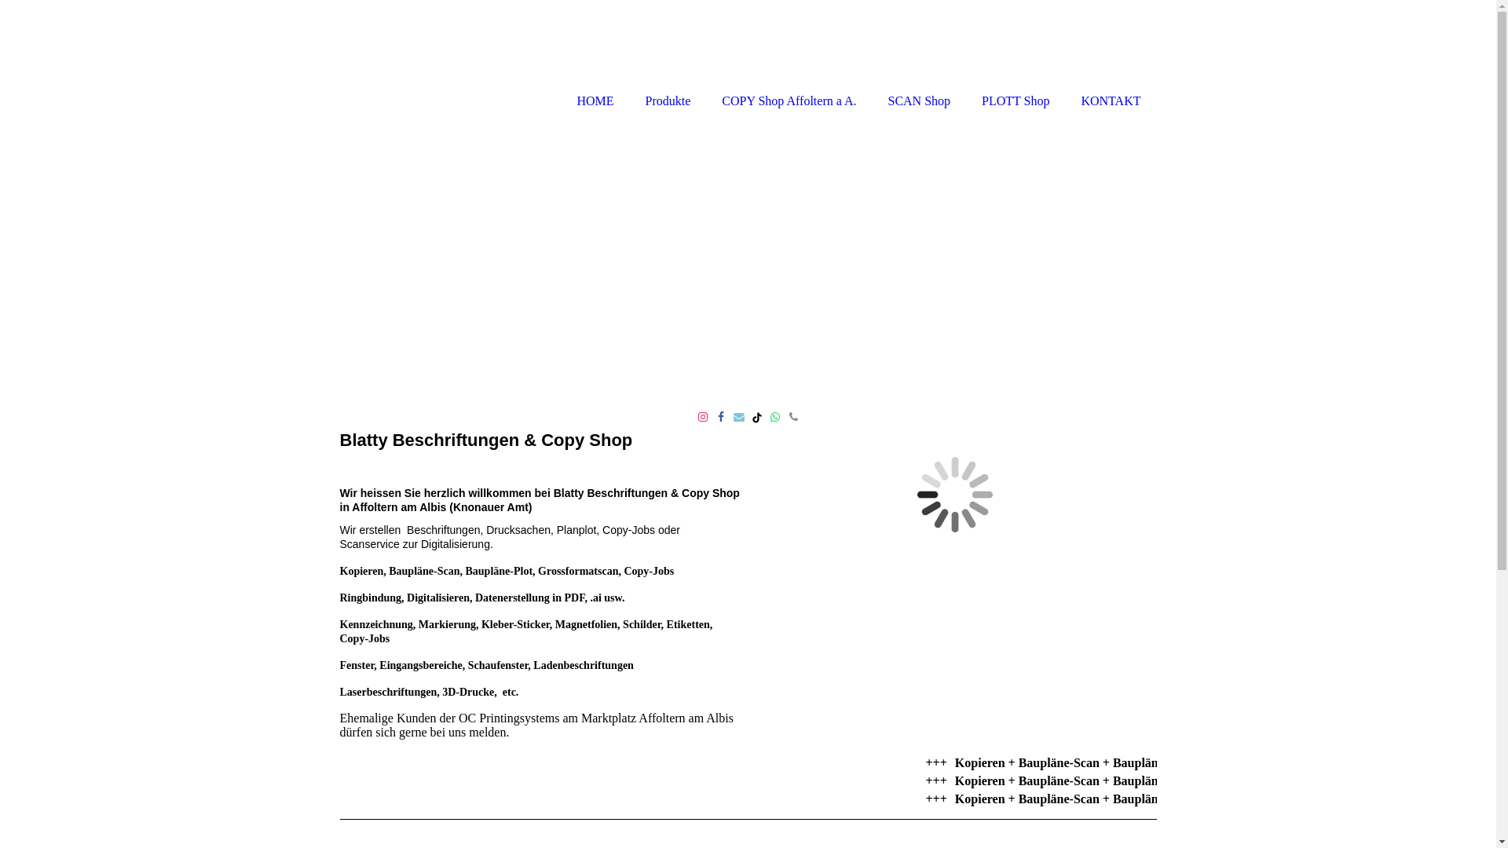 Image resolution: width=1508 pixels, height=848 pixels. I want to click on Facebook, so click(721, 418).